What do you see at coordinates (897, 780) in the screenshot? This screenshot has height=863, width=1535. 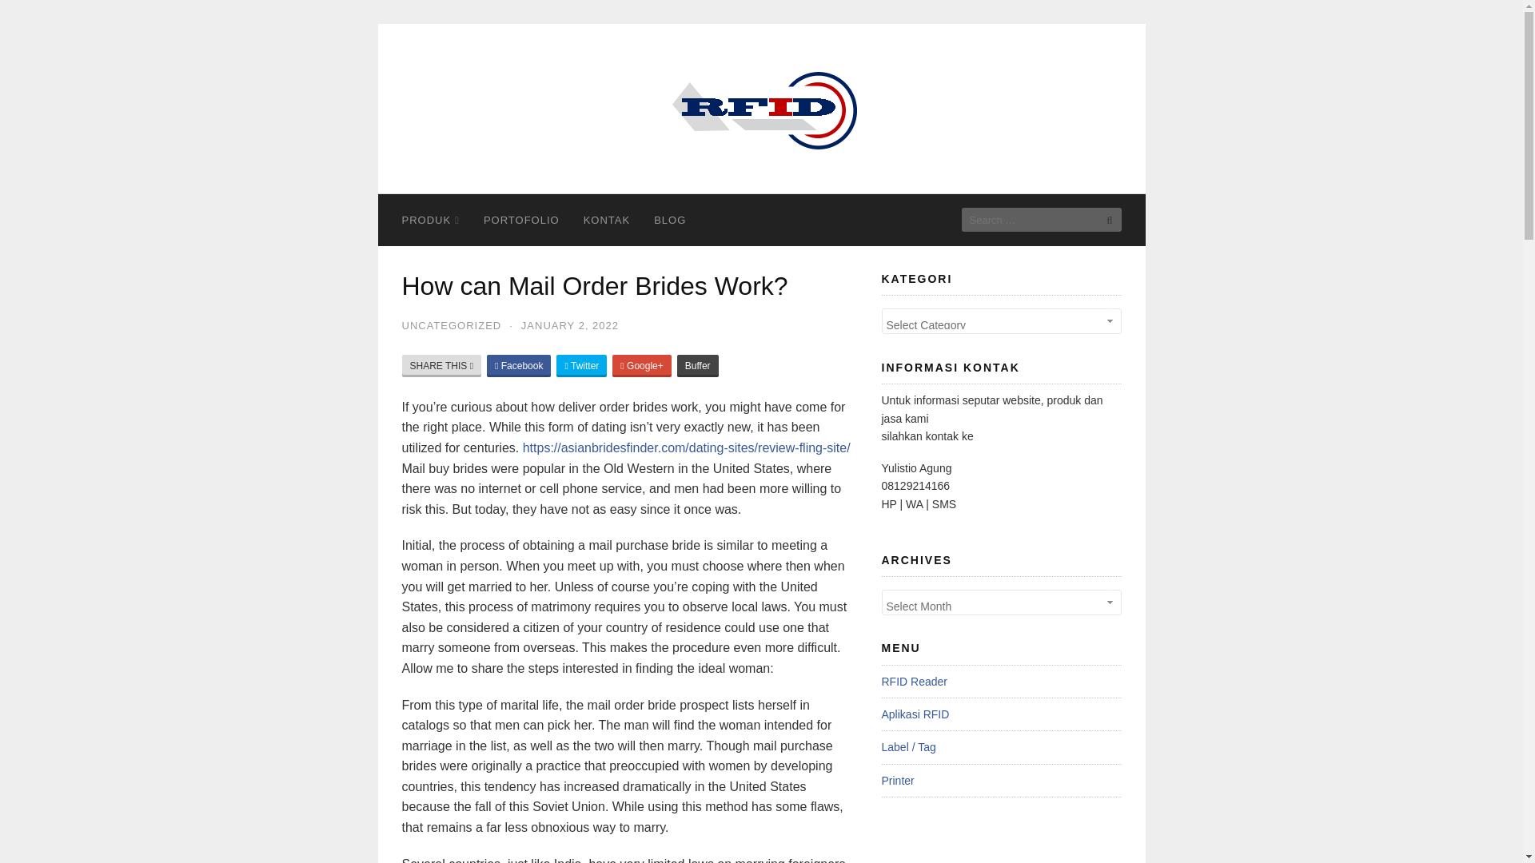 I see `Printer` at bounding box center [897, 780].